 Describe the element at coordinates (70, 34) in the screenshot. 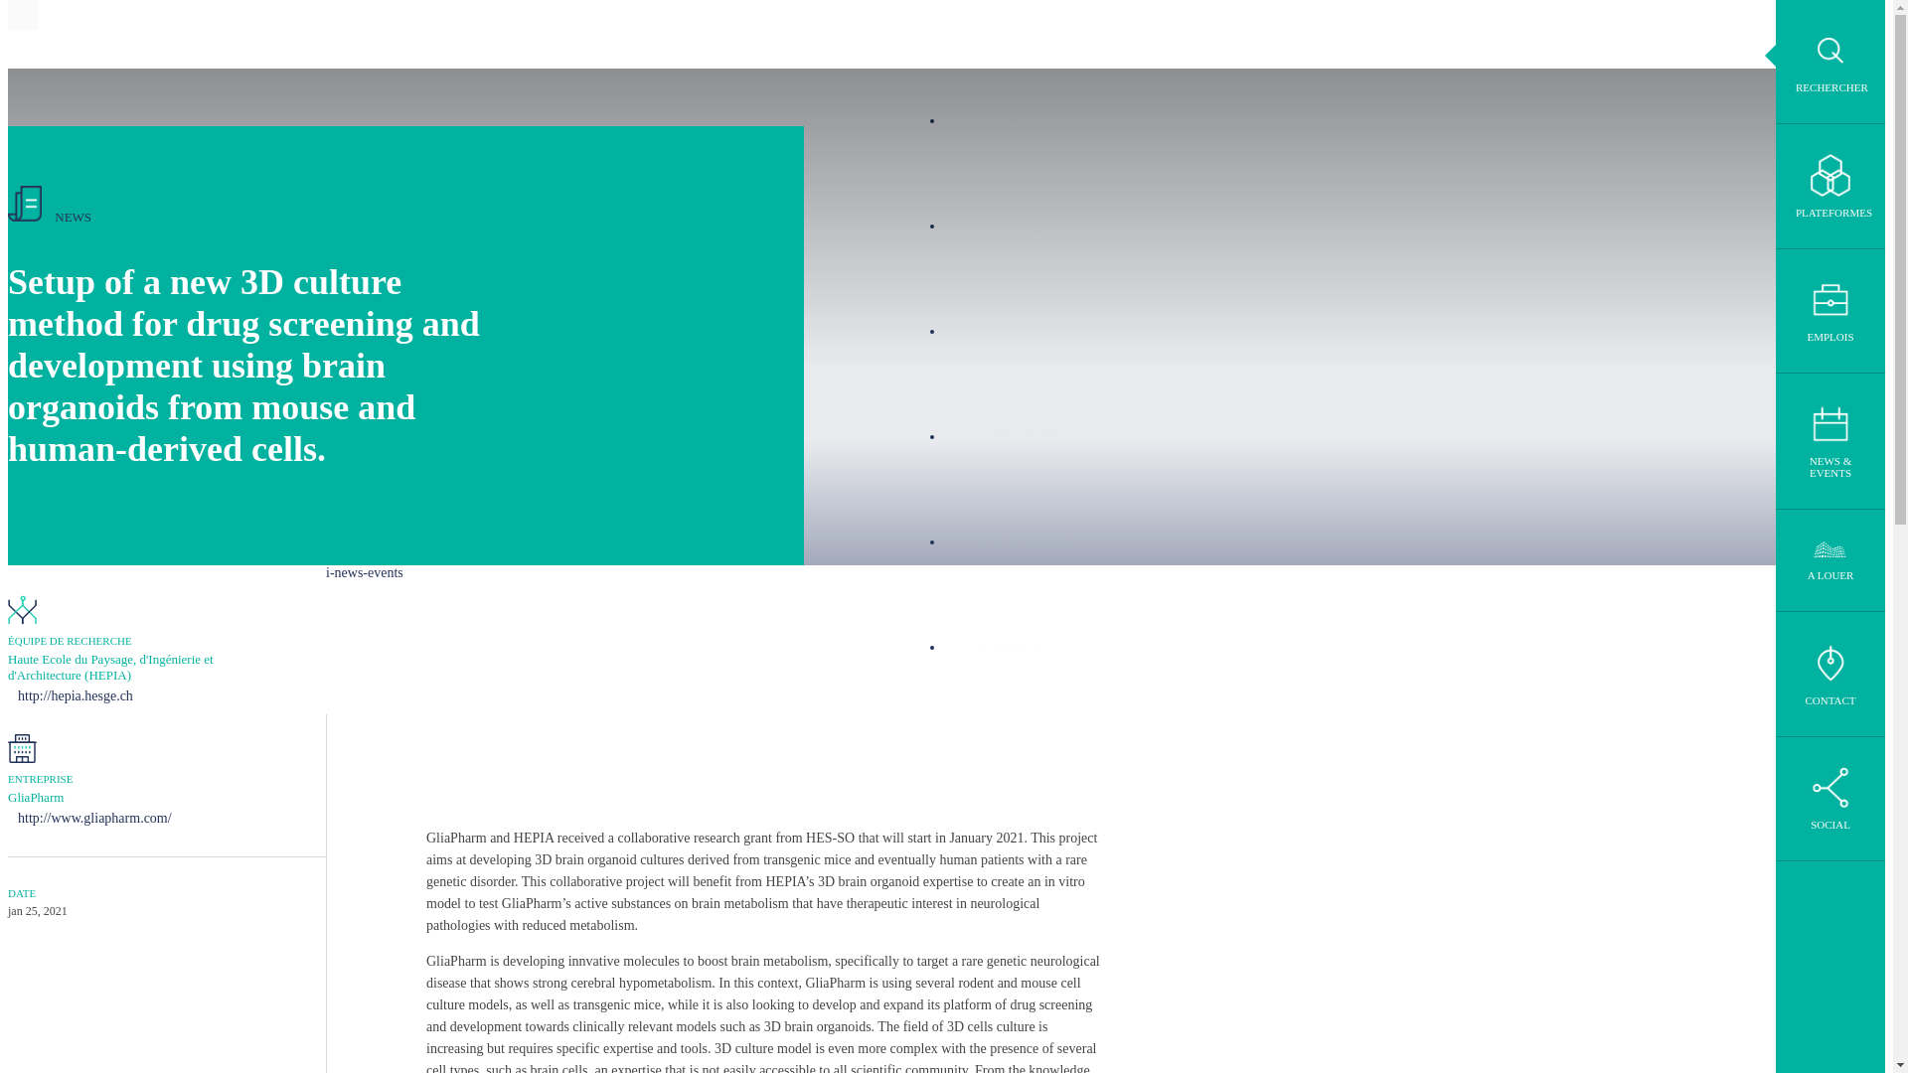

I see `Accueil` at that location.